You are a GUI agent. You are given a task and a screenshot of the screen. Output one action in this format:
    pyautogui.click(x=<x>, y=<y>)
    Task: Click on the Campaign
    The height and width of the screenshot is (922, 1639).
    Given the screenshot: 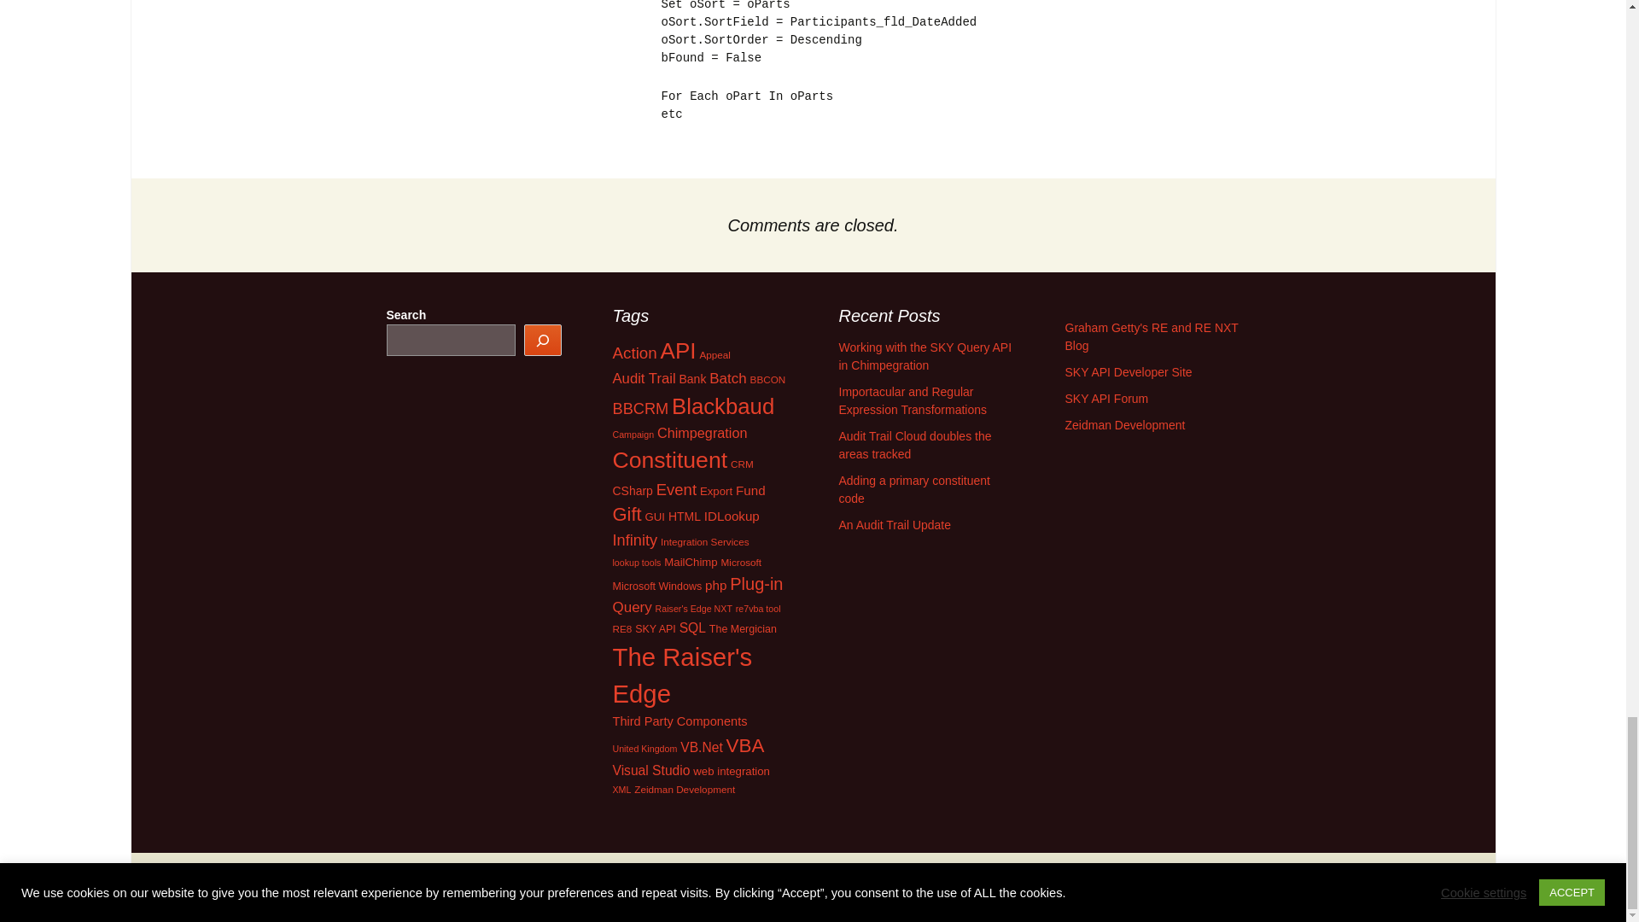 What is the action you would take?
    pyautogui.click(x=633, y=435)
    